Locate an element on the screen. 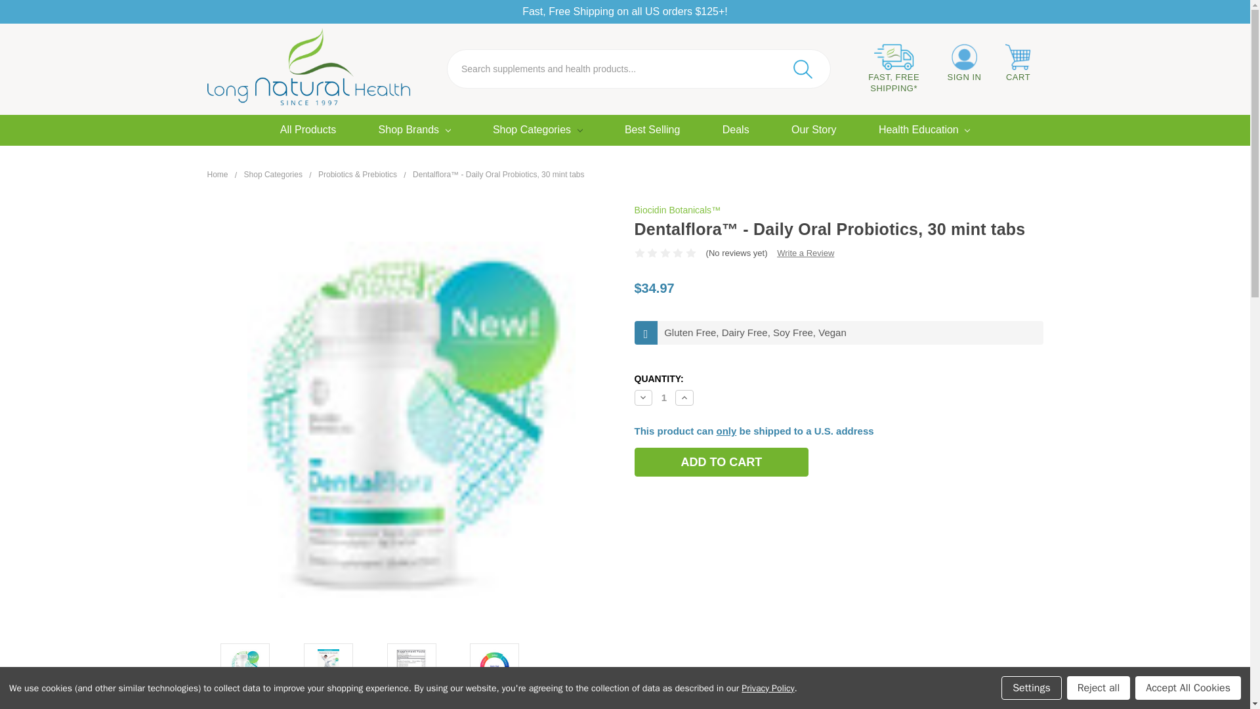  1 is located at coordinates (664, 398).